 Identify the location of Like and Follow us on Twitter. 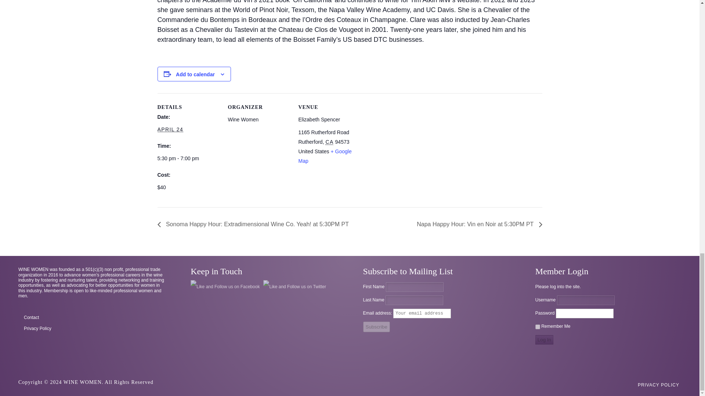
(294, 287).